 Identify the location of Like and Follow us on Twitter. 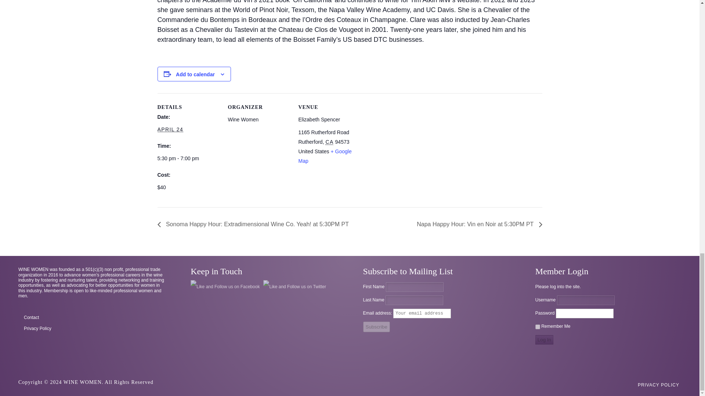
(294, 287).